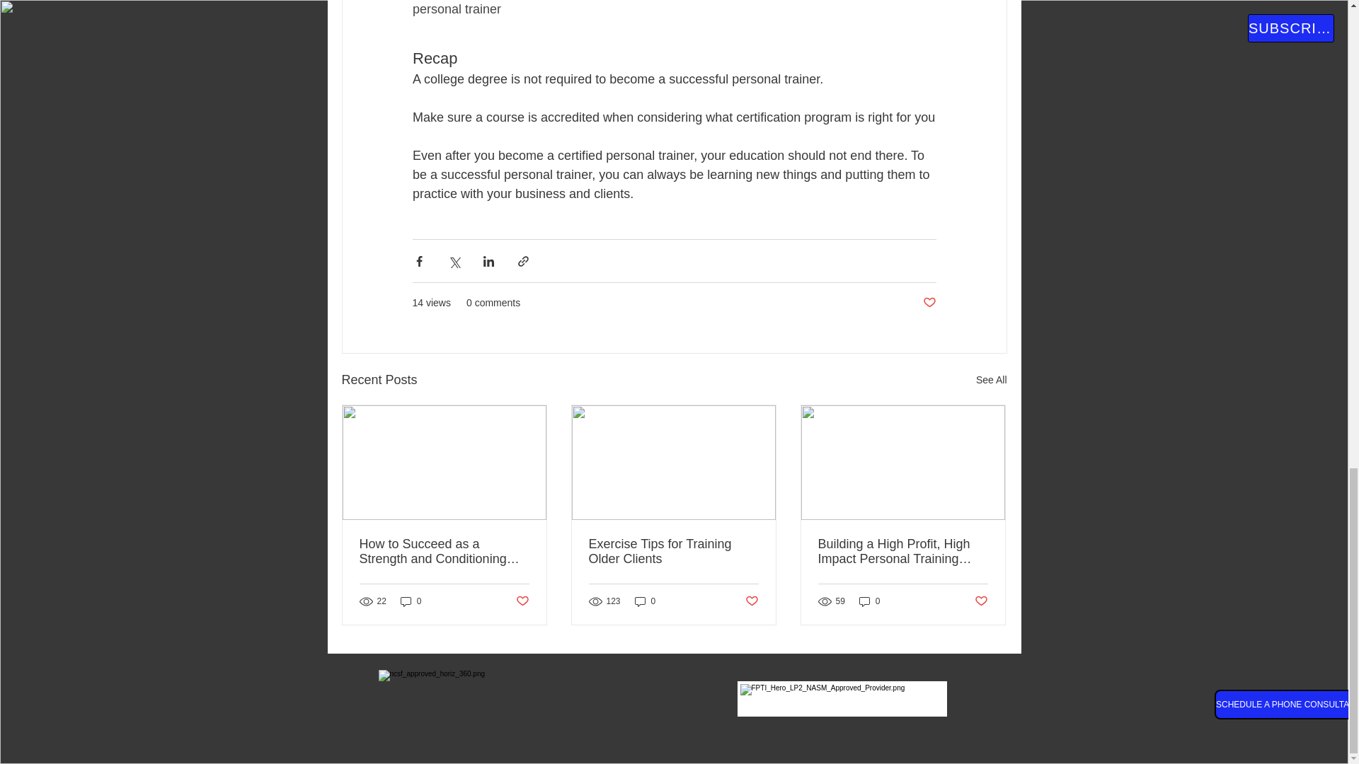 The width and height of the screenshot is (1359, 764). Describe the element at coordinates (445, 552) in the screenshot. I see `How to Succeed as a Strength and Conditioning Coach` at that location.